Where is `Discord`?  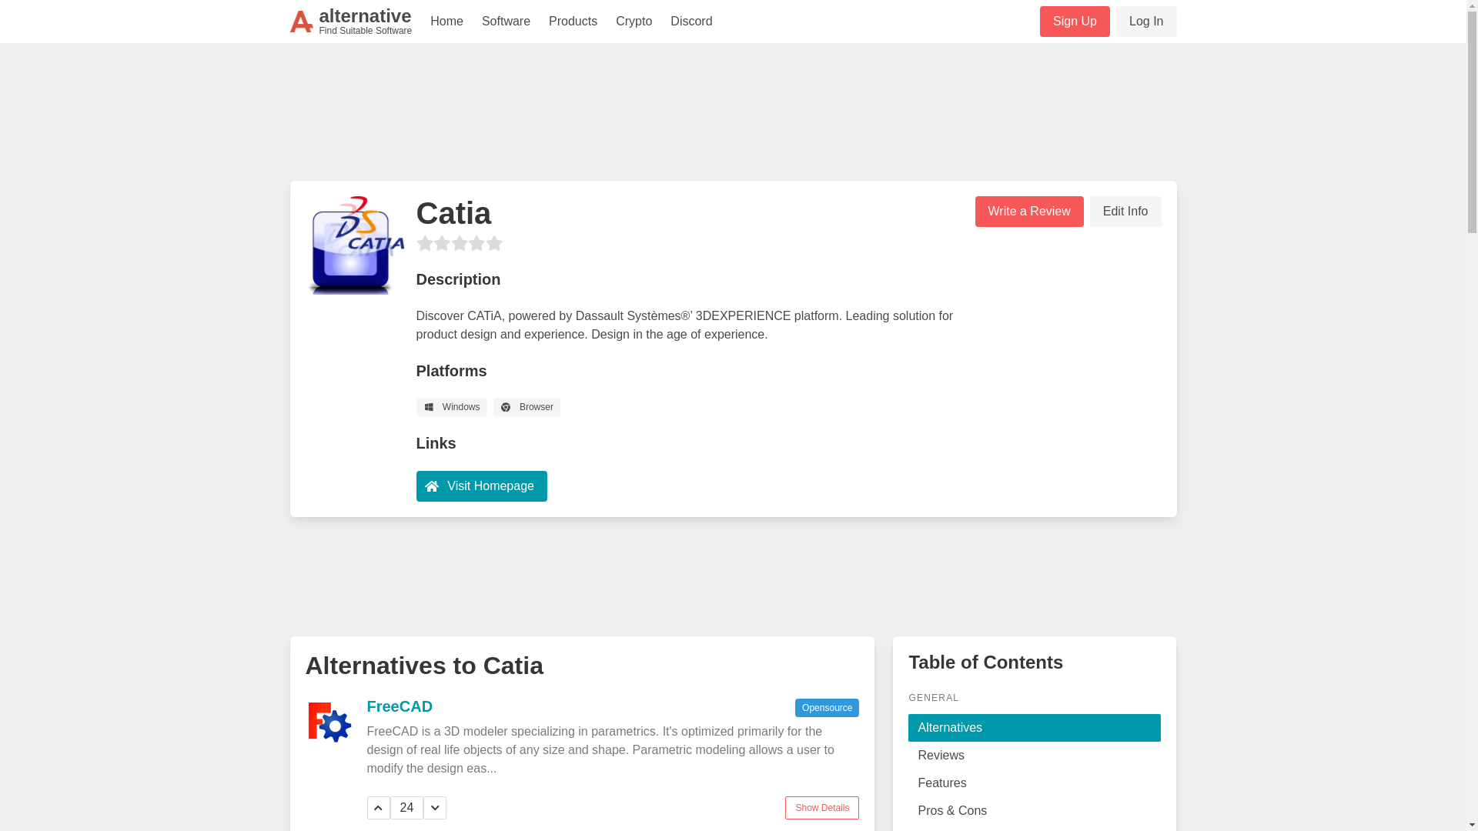
Discord is located at coordinates (1028, 211).